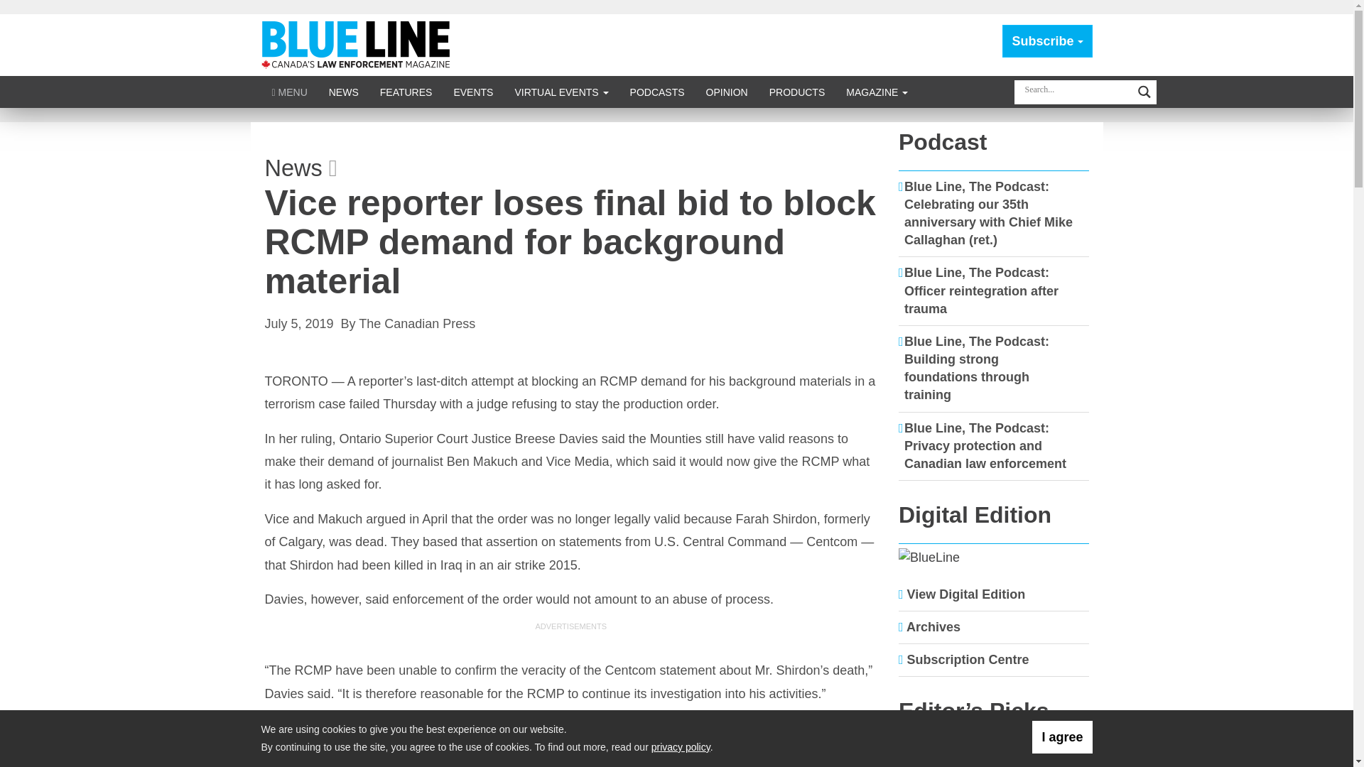  What do you see at coordinates (877, 92) in the screenshot?
I see `MAGAZINE` at bounding box center [877, 92].